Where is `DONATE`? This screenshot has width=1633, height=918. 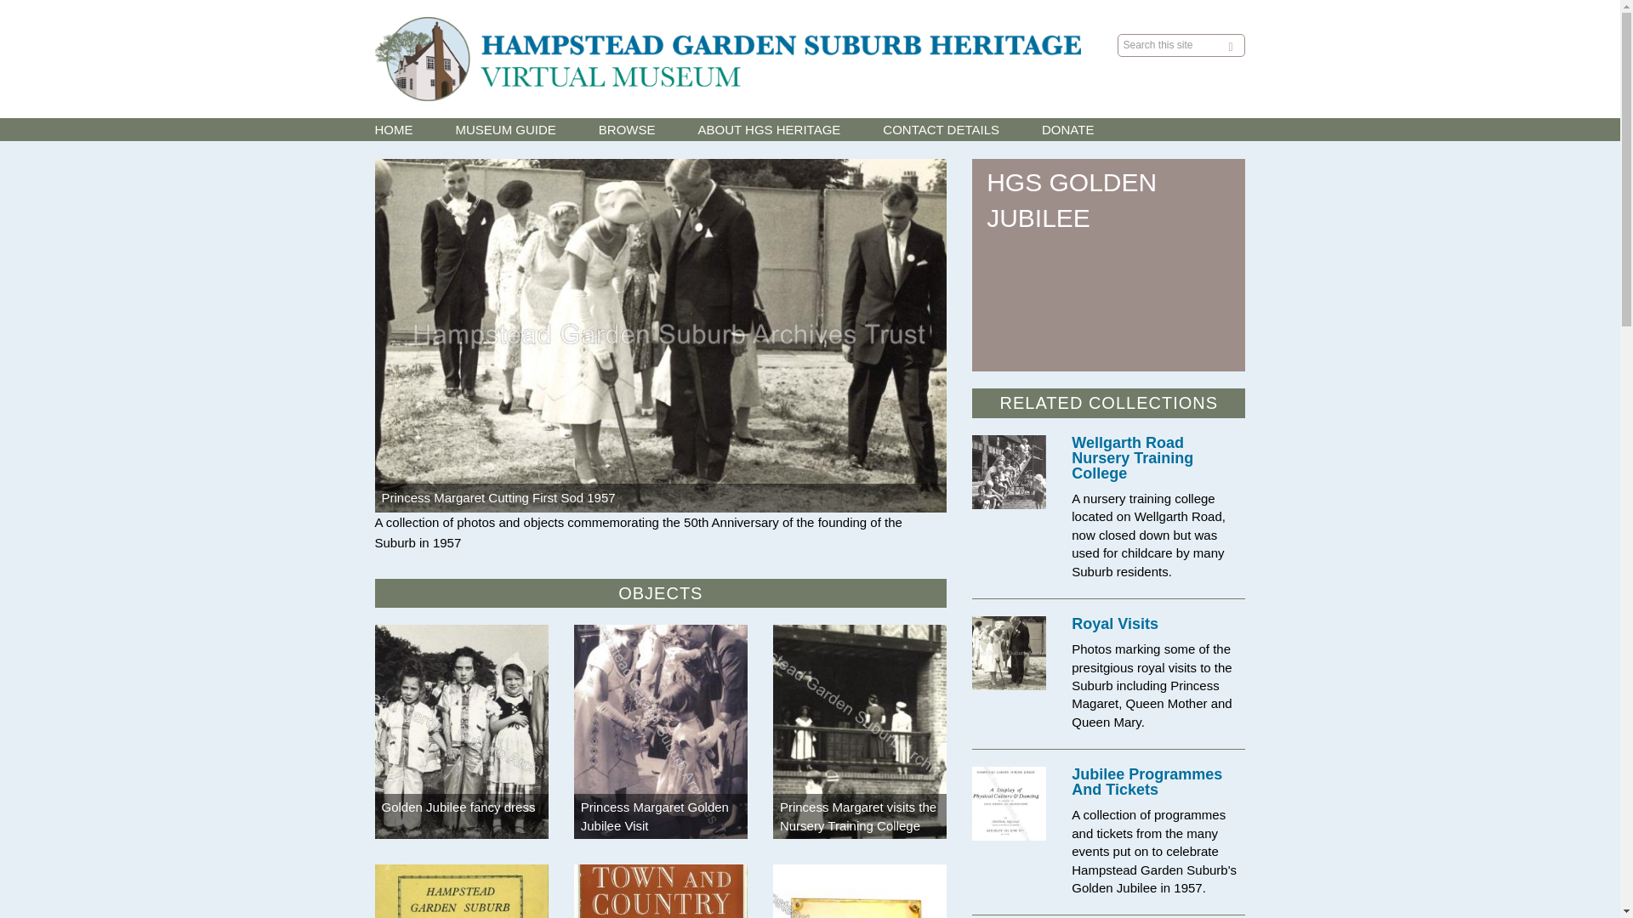 DONATE is located at coordinates (1067, 129).